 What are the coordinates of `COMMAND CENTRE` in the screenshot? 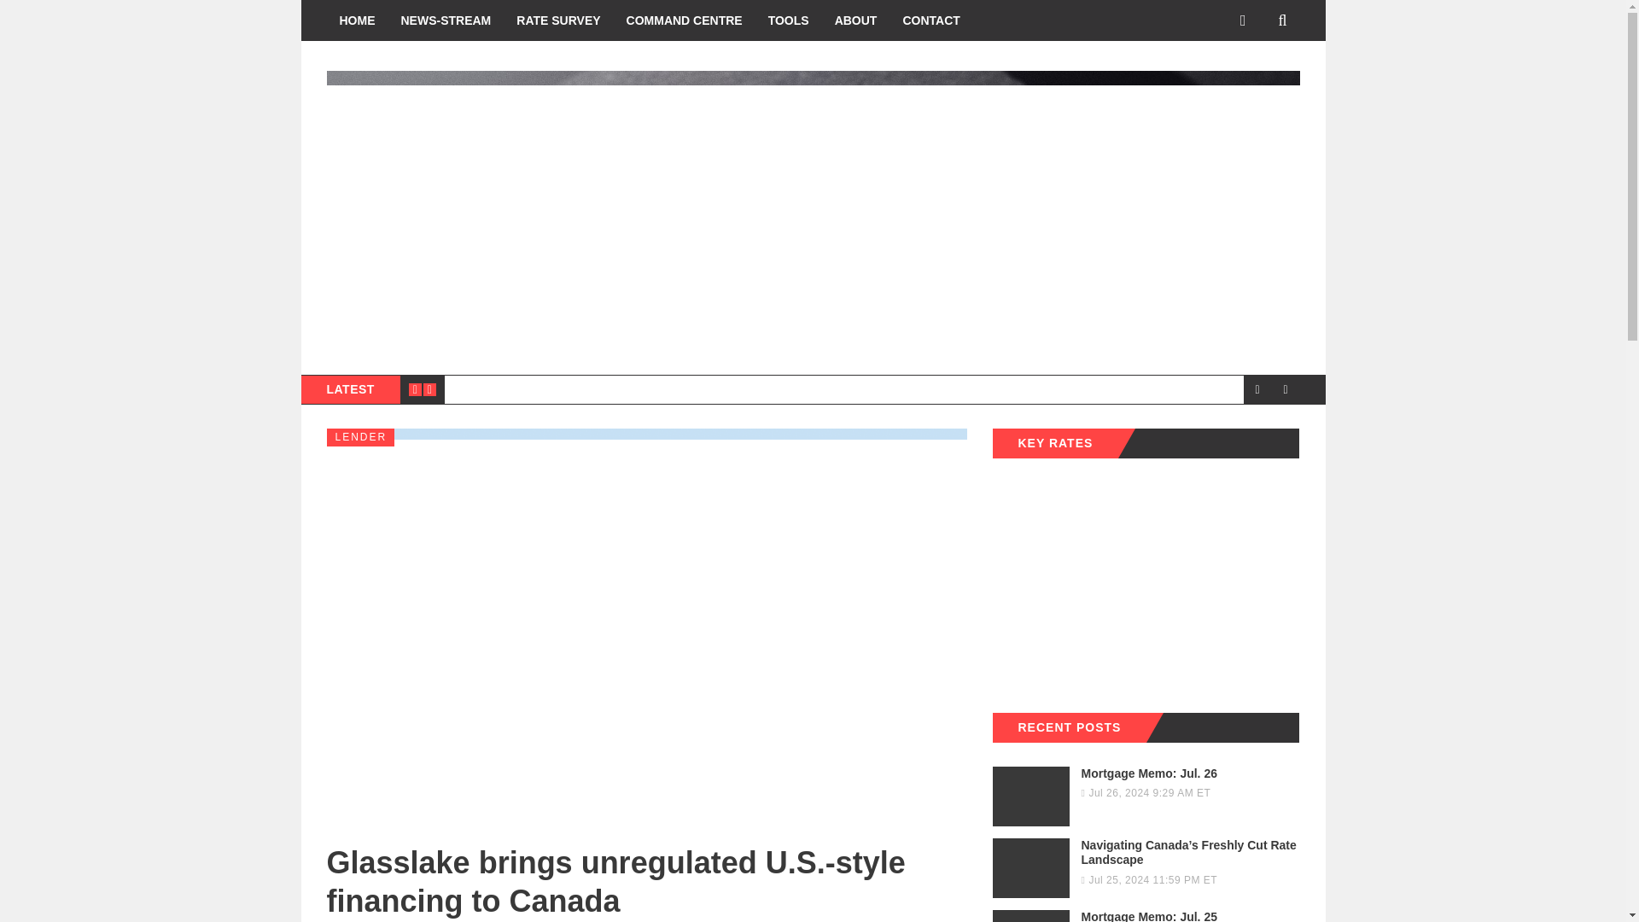 It's located at (685, 20).